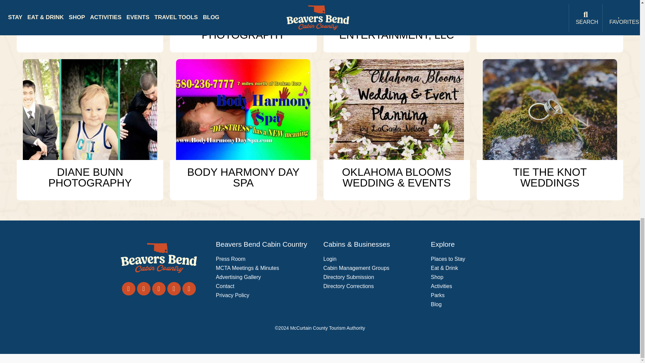  What do you see at coordinates (396, 6) in the screenshot?
I see `Busy Bee` at bounding box center [396, 6].